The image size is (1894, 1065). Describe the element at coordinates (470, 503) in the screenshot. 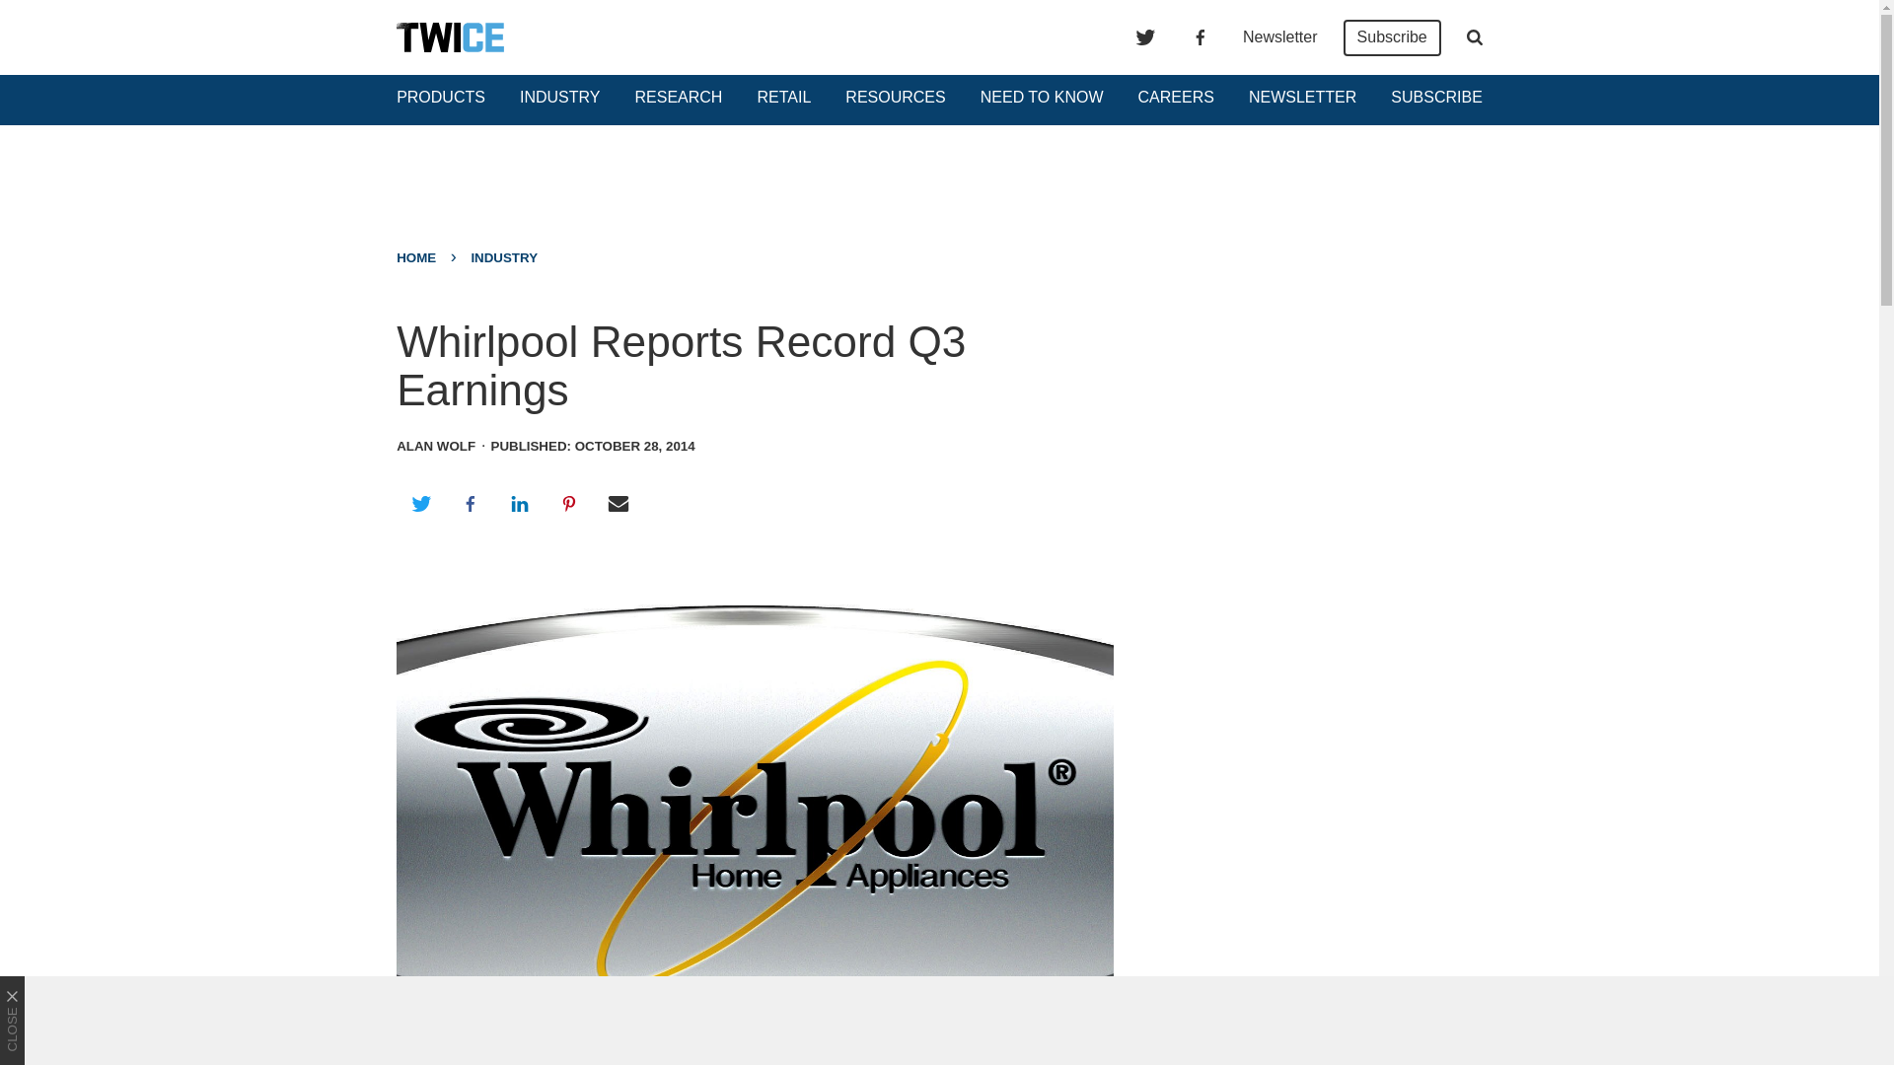

I see `Share on Facebook` at that location.